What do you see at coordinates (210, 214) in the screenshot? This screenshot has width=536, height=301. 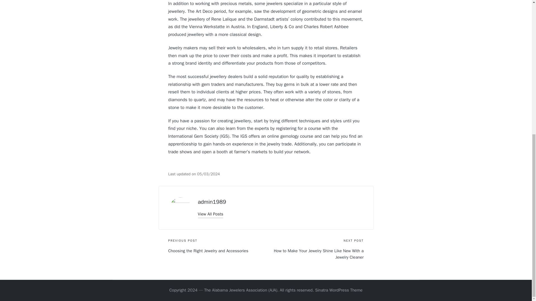 I see `View All Posts` at bounding box center [210, 214].